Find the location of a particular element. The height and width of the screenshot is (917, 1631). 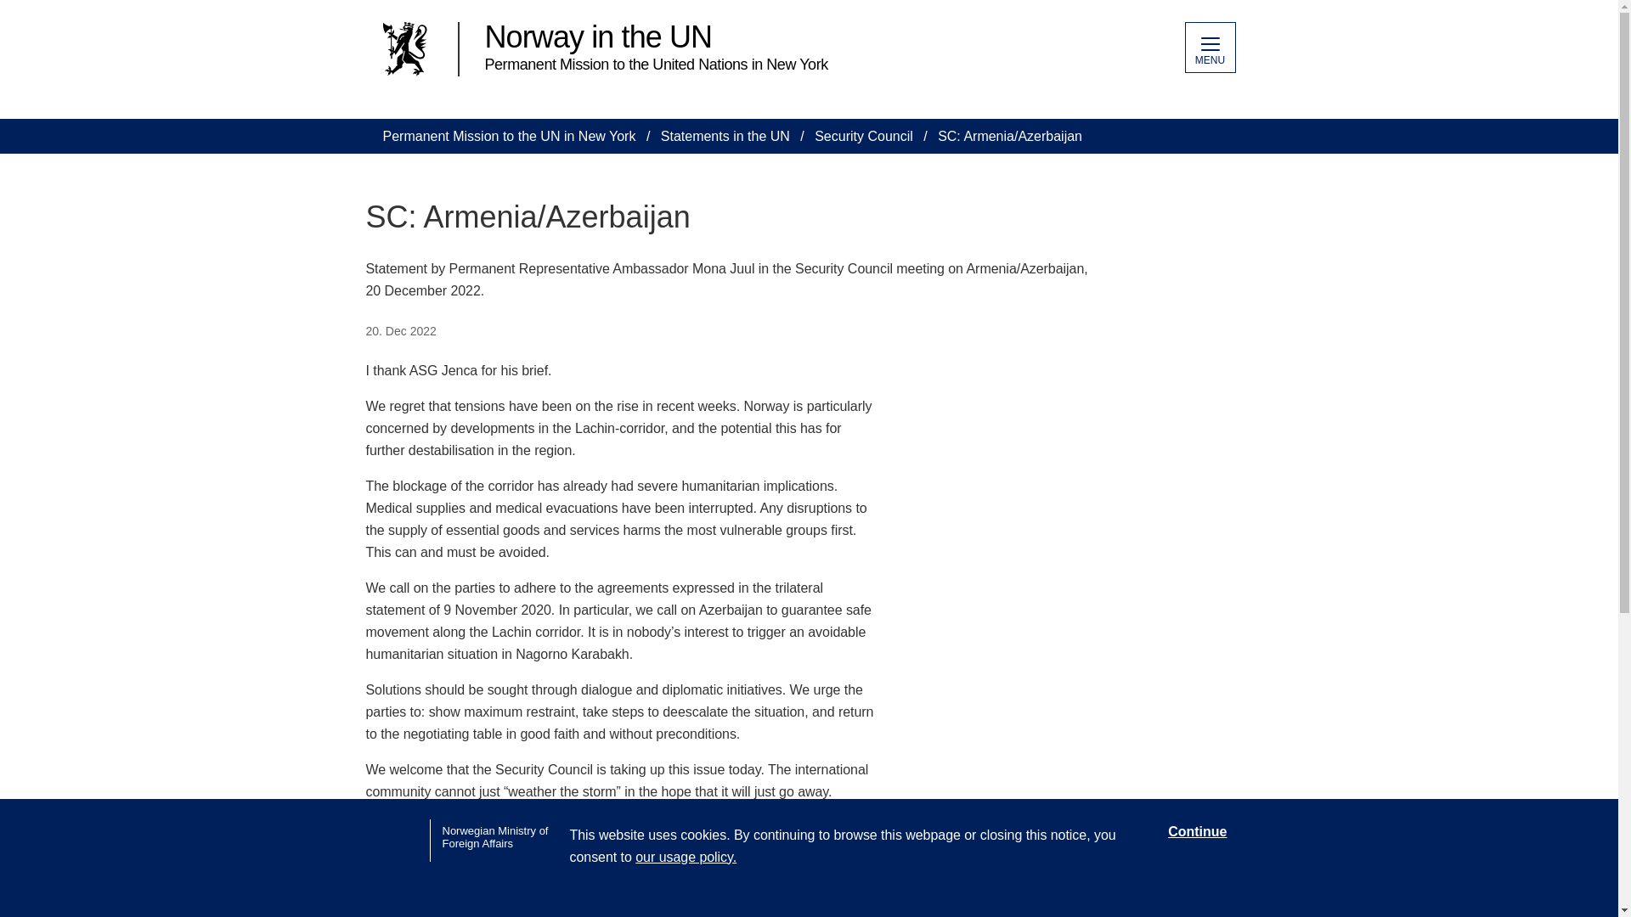

Permanent Mission to the UN in New York is located at coordinates (508, 136).